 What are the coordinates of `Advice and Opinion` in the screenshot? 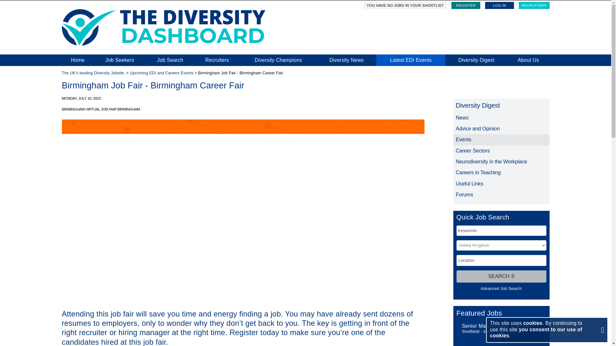 It's located at (501, 129).